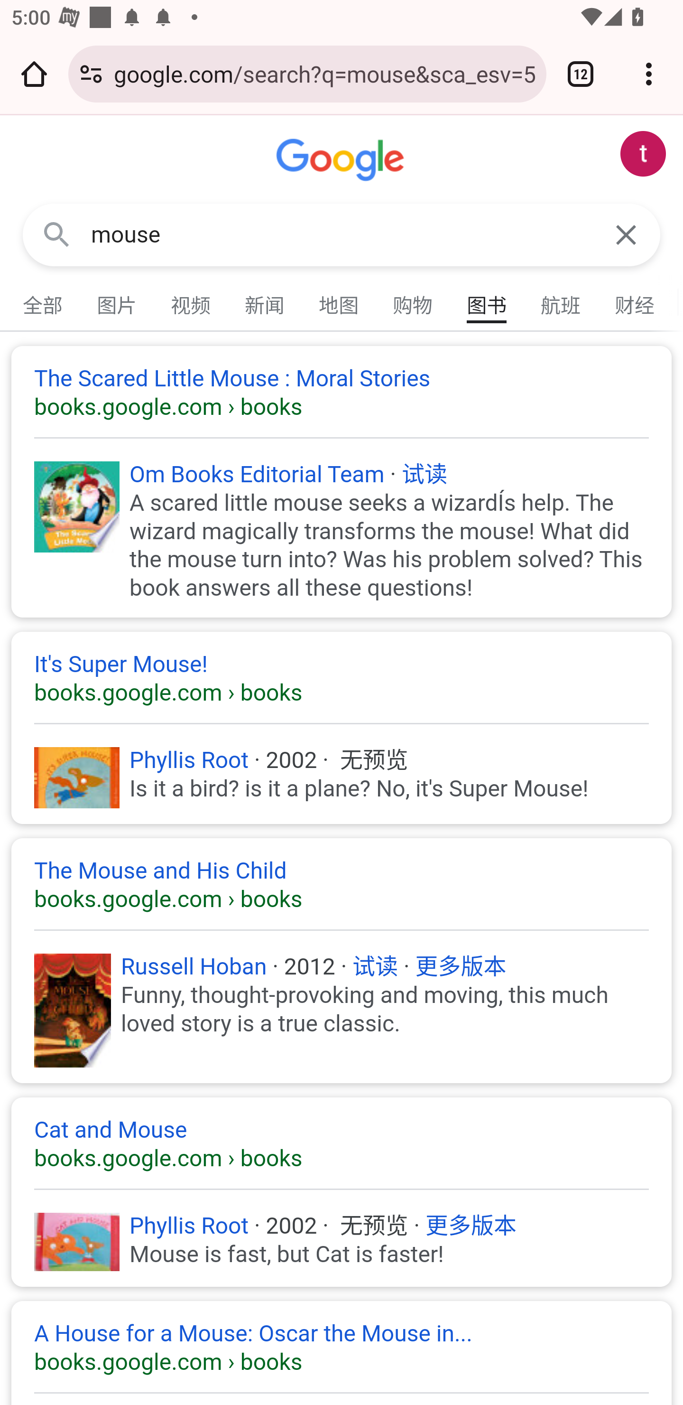 This screenshot has height=1405, width=683. What do you see at coordinates (471, 1226) in the screenshot?
I see `更多版本` at bounding box center [471, 1226].